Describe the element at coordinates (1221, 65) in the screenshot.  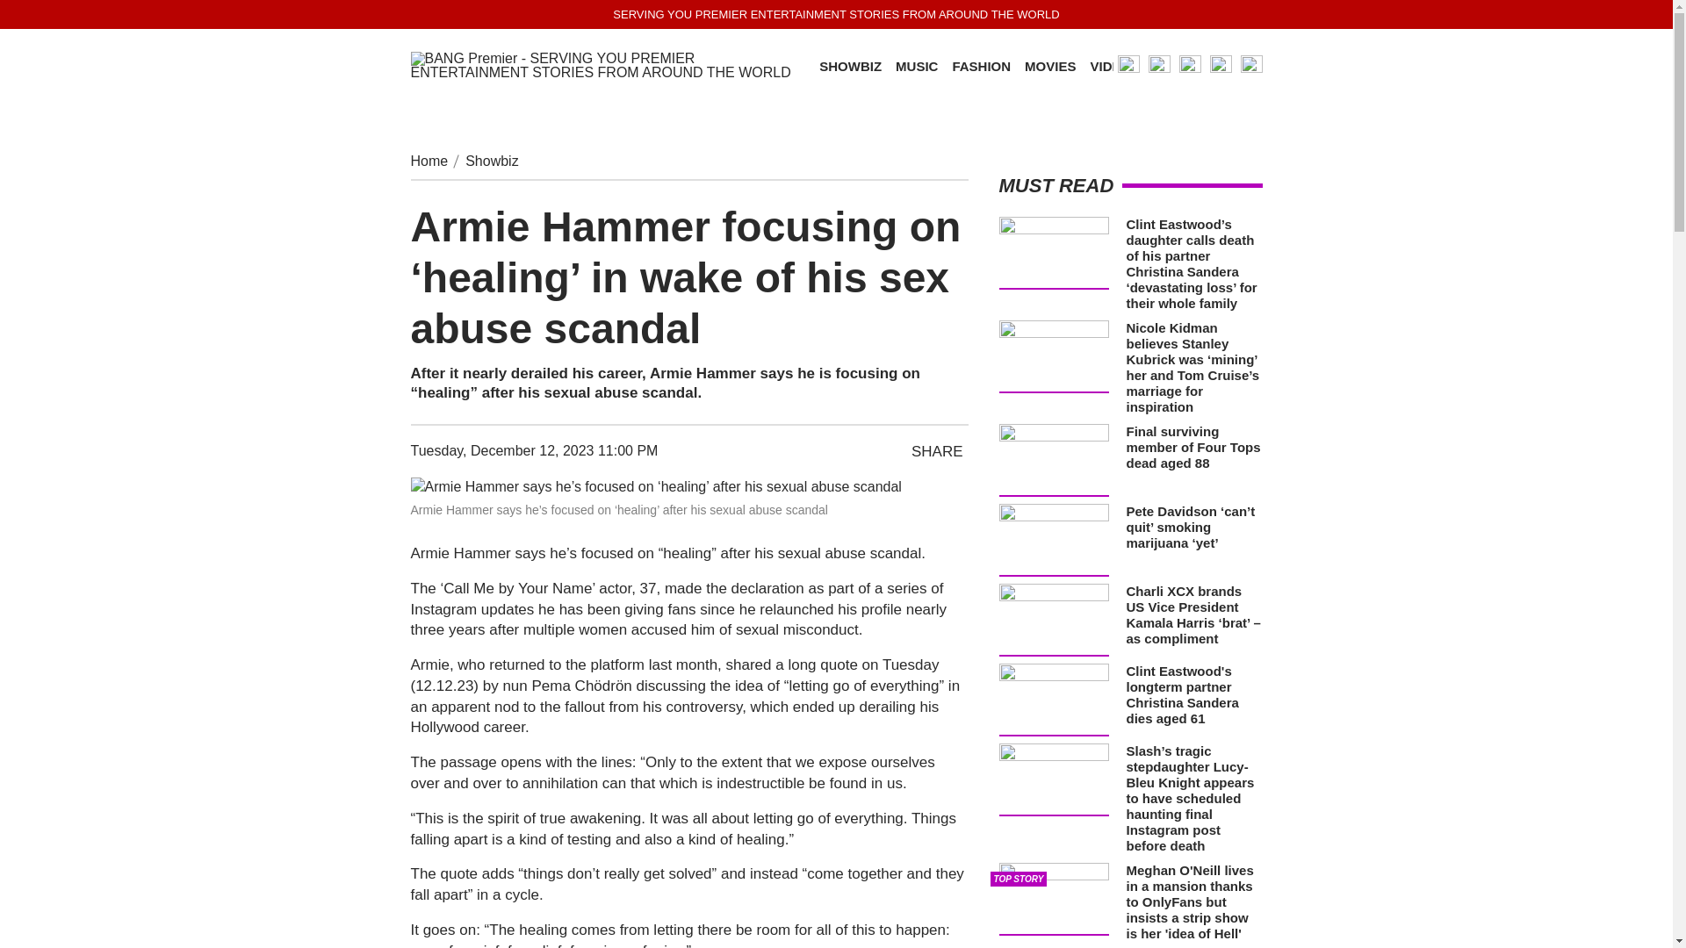
I see `BANG Premier on TikTok` at that location.